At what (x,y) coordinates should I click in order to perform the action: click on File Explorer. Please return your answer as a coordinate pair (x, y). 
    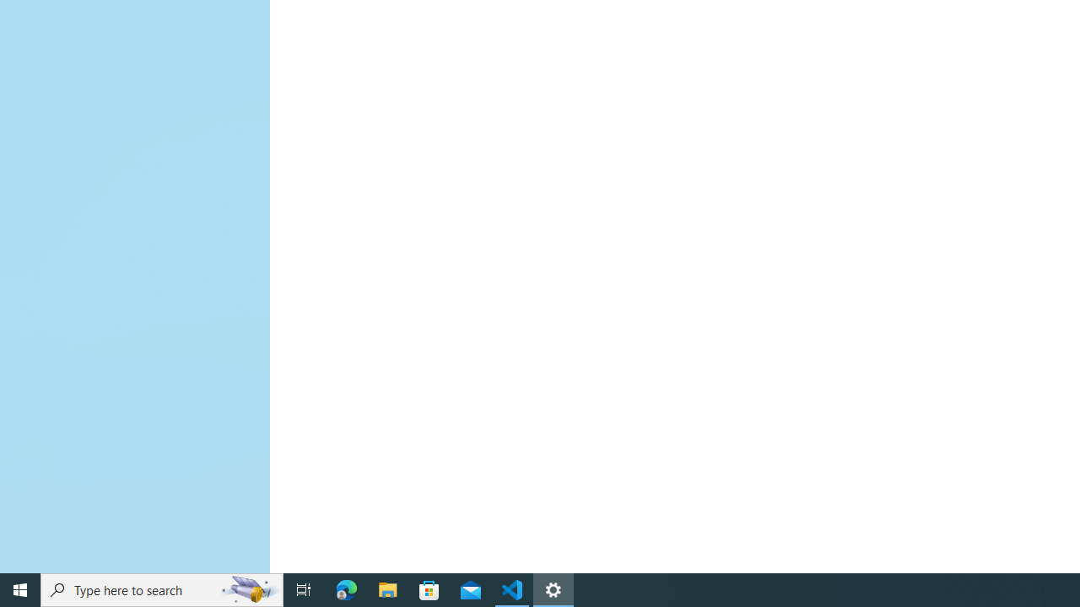
    Looking at the image, I should click on (388, 590).